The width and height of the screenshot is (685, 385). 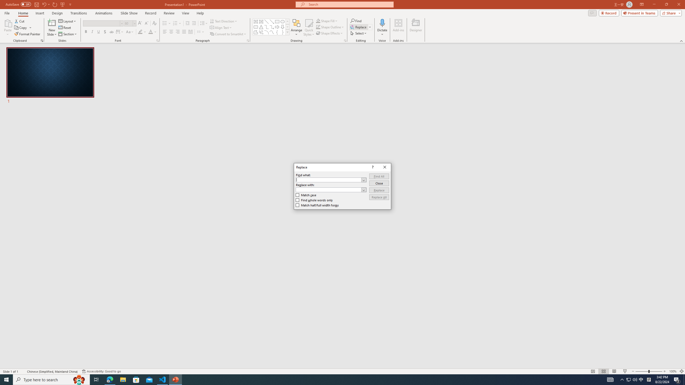 I want to click on Decrease Indent, so click(x=188, y=24).